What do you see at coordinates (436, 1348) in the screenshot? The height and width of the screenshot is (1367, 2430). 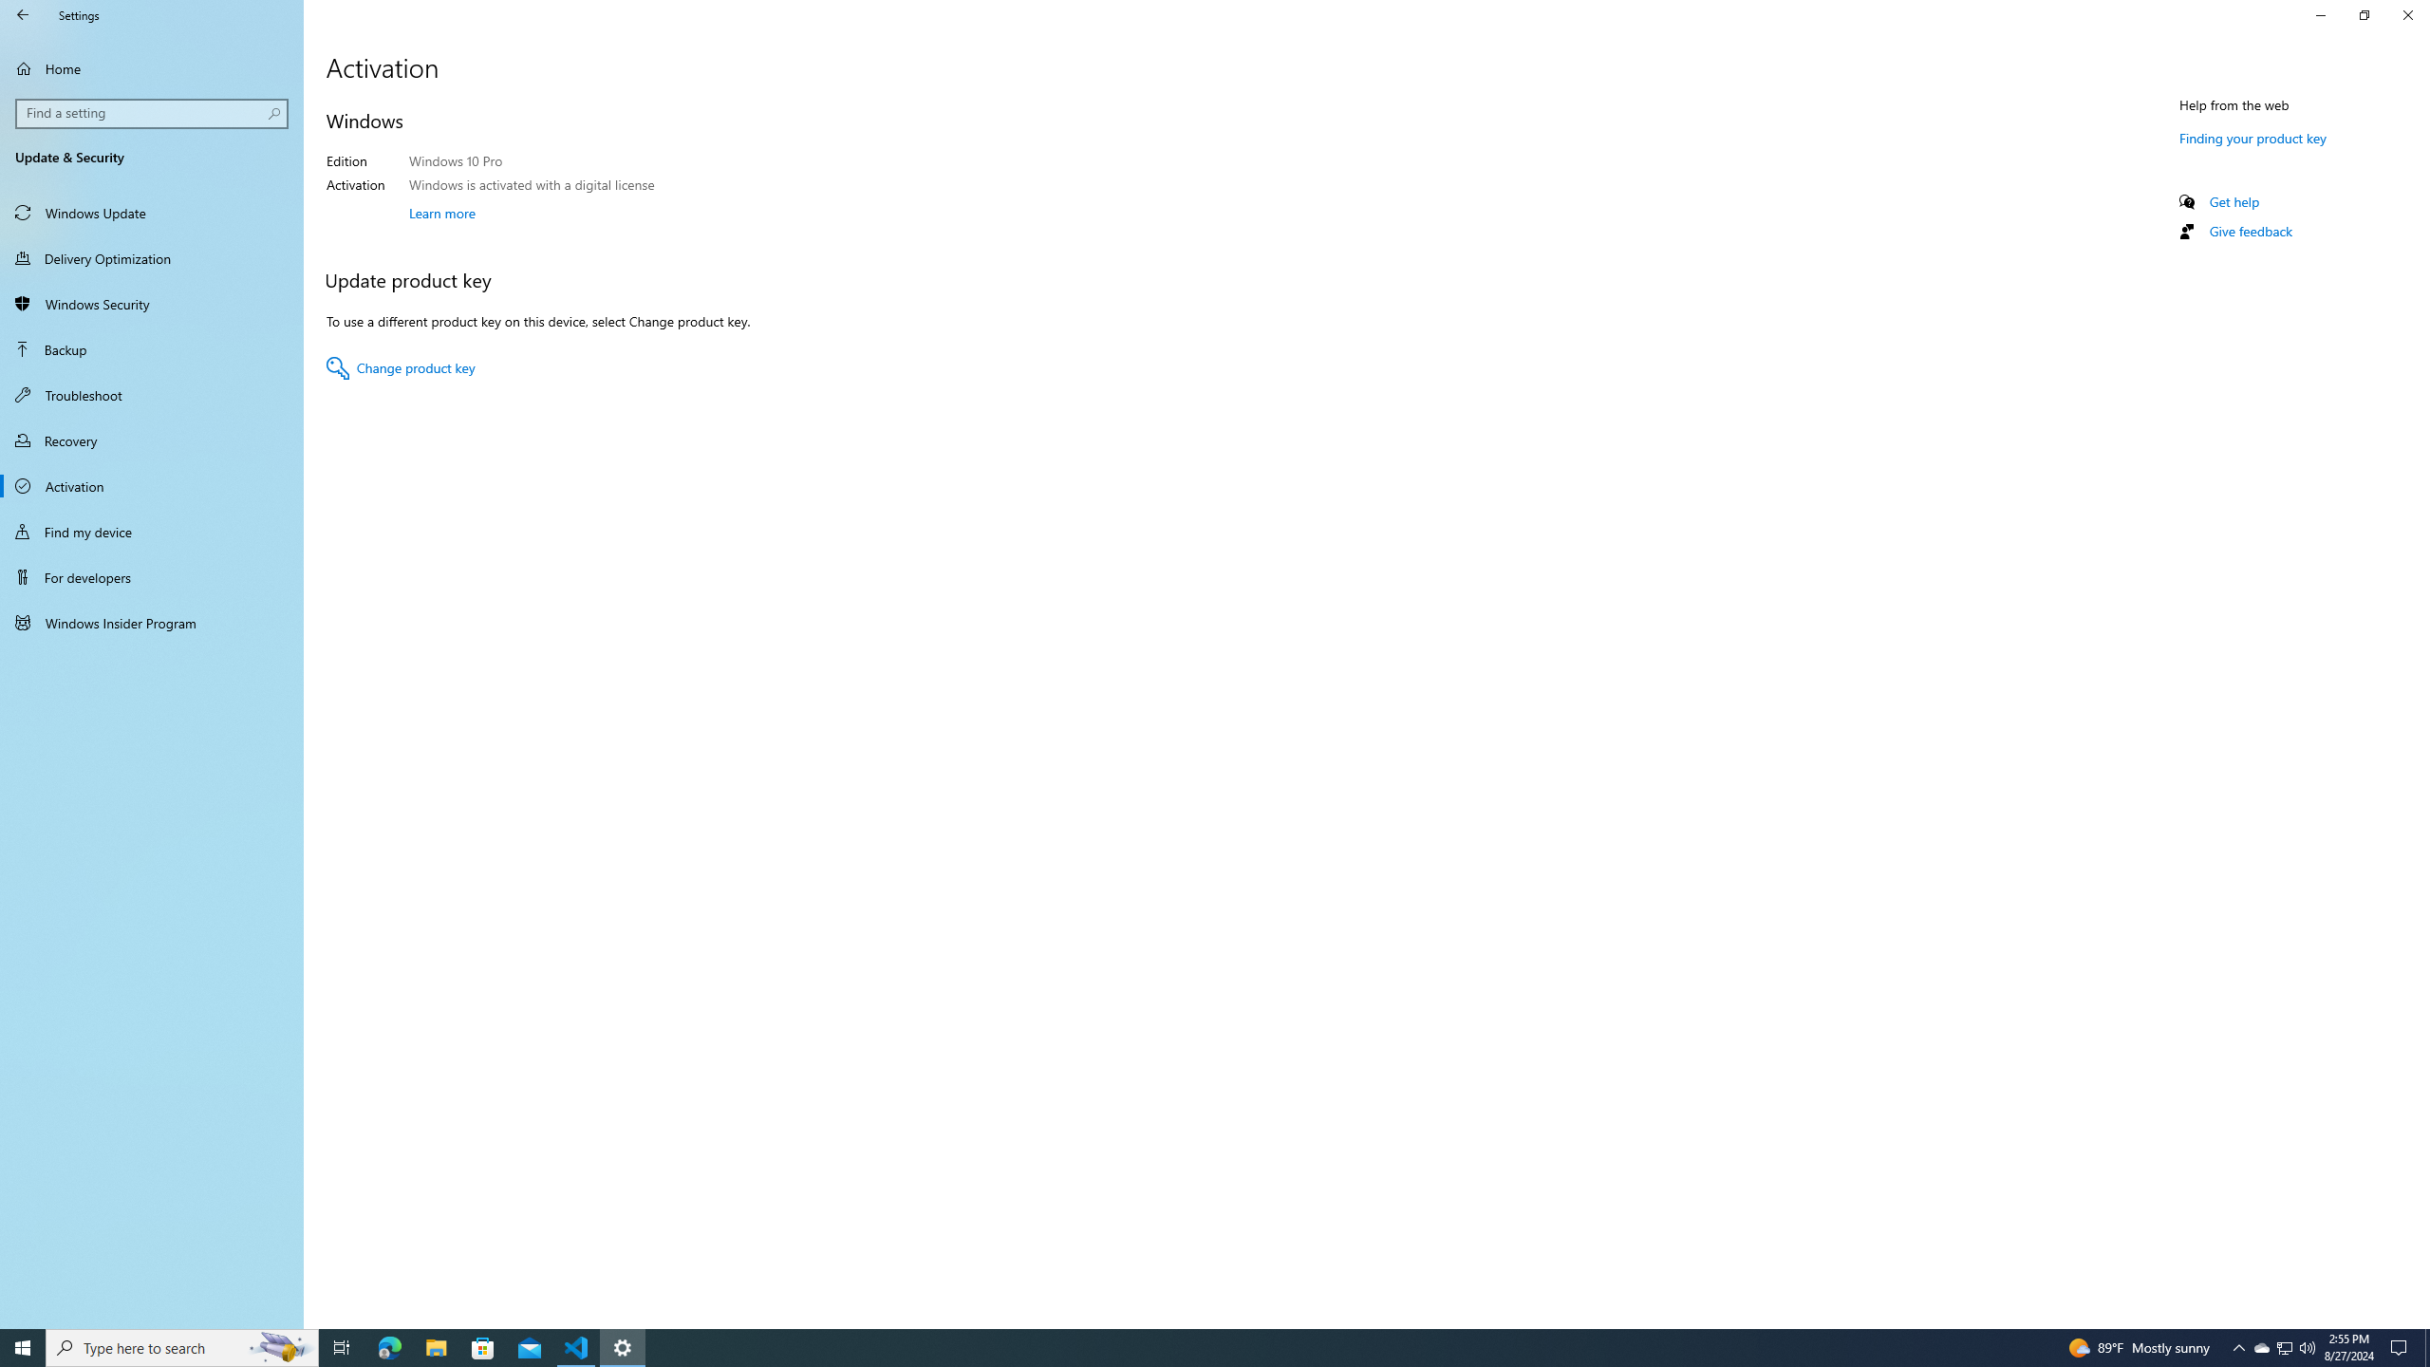 I see `File Explorer` at bounding box center [436, 1348].